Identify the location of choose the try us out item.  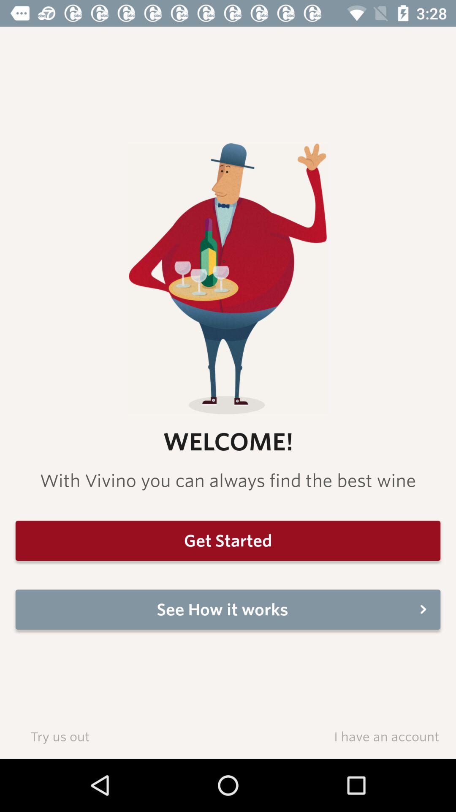
(60, 736).